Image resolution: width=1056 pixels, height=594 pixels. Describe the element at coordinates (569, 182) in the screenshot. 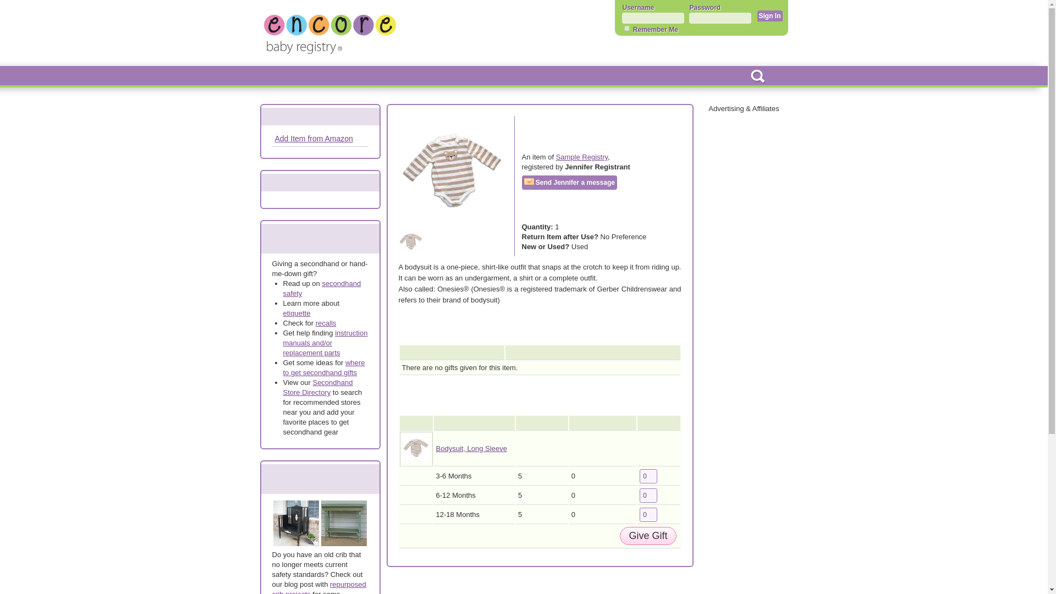

I see `Send Jennifer a message` at that location.